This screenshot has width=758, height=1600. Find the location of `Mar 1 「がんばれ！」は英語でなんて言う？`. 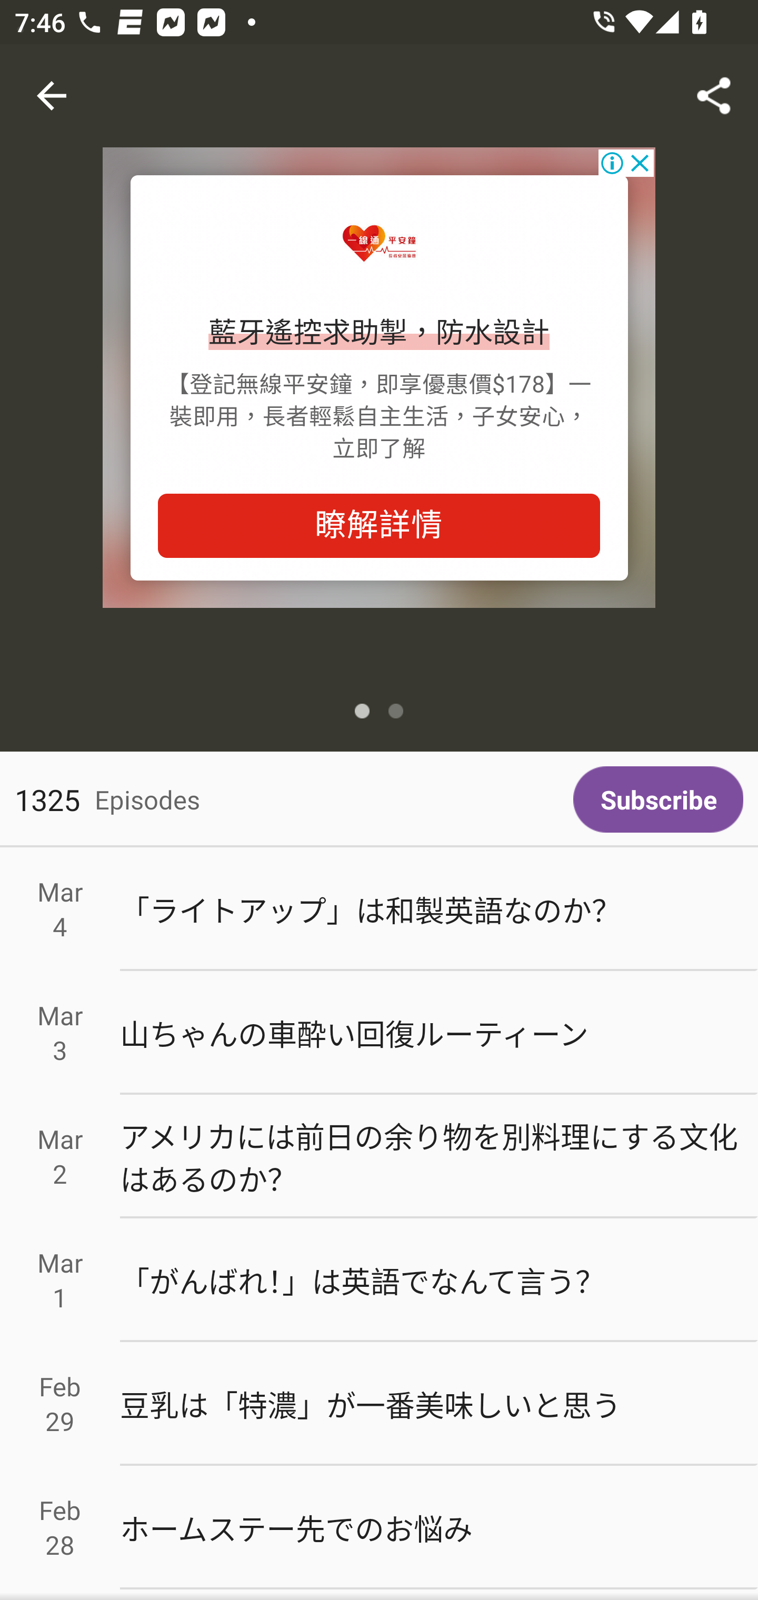

Mar 1 「がんばれ！」は英語でなんて言う？ is located at coordinates (379, 1281).